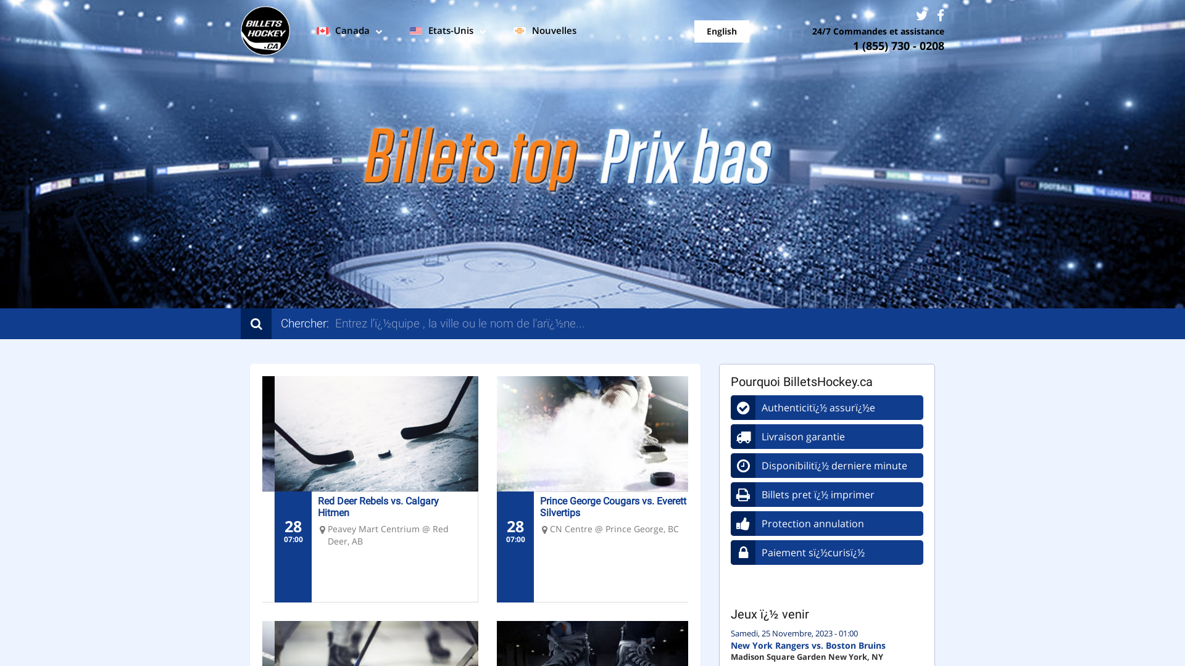 This screenshot has height=666, width=1185. Describe the element at coordinates (809, 645) in the screenshot. I see `New York Rangers vs. Boston Bruins` at that location.